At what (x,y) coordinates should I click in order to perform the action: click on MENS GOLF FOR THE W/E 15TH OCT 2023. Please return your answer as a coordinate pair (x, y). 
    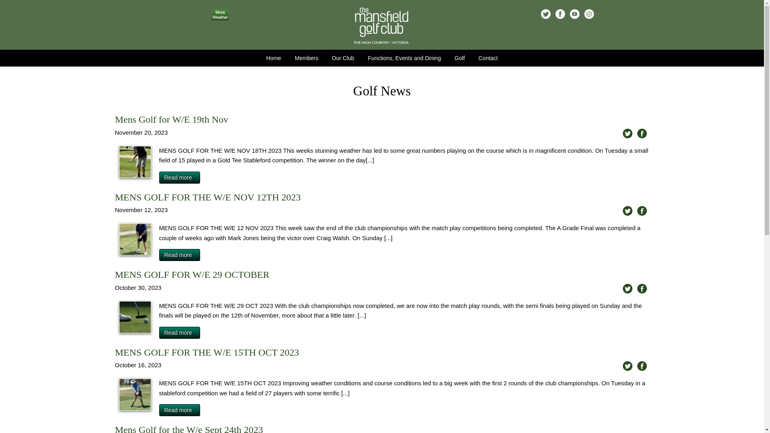
    Looking at the image, I should click on (207, 352).